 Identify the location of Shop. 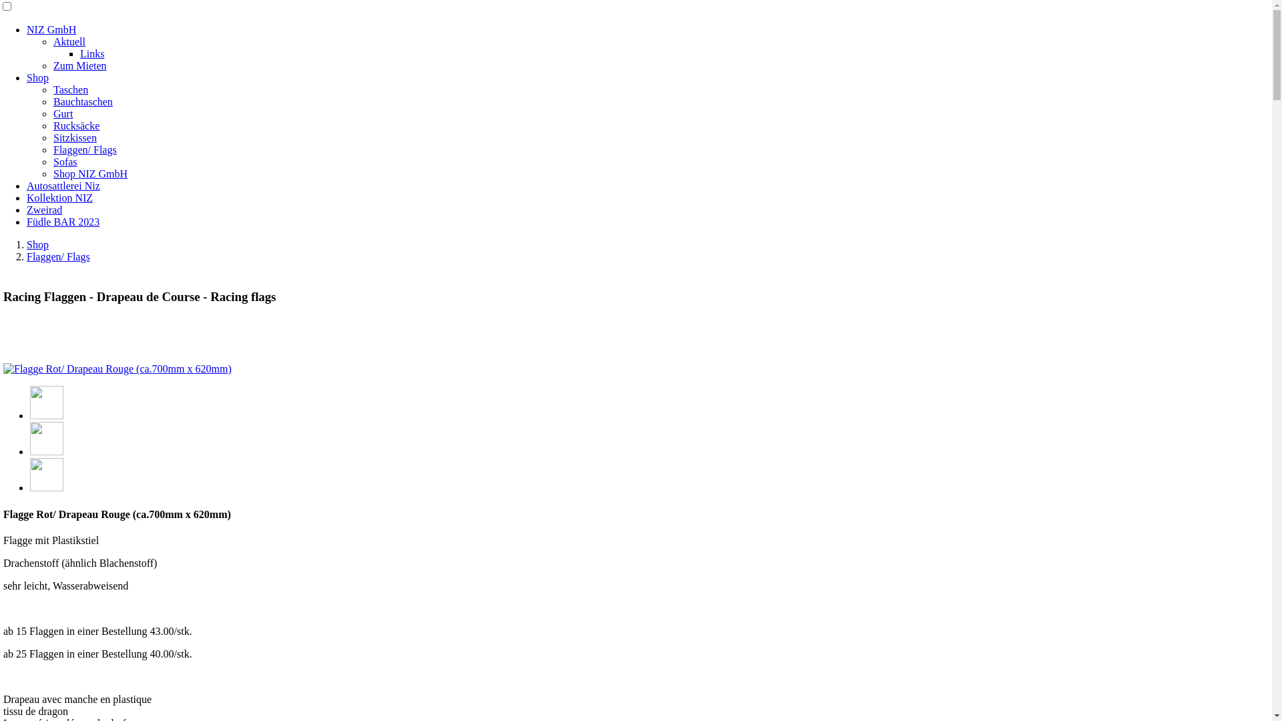
(37, 244).